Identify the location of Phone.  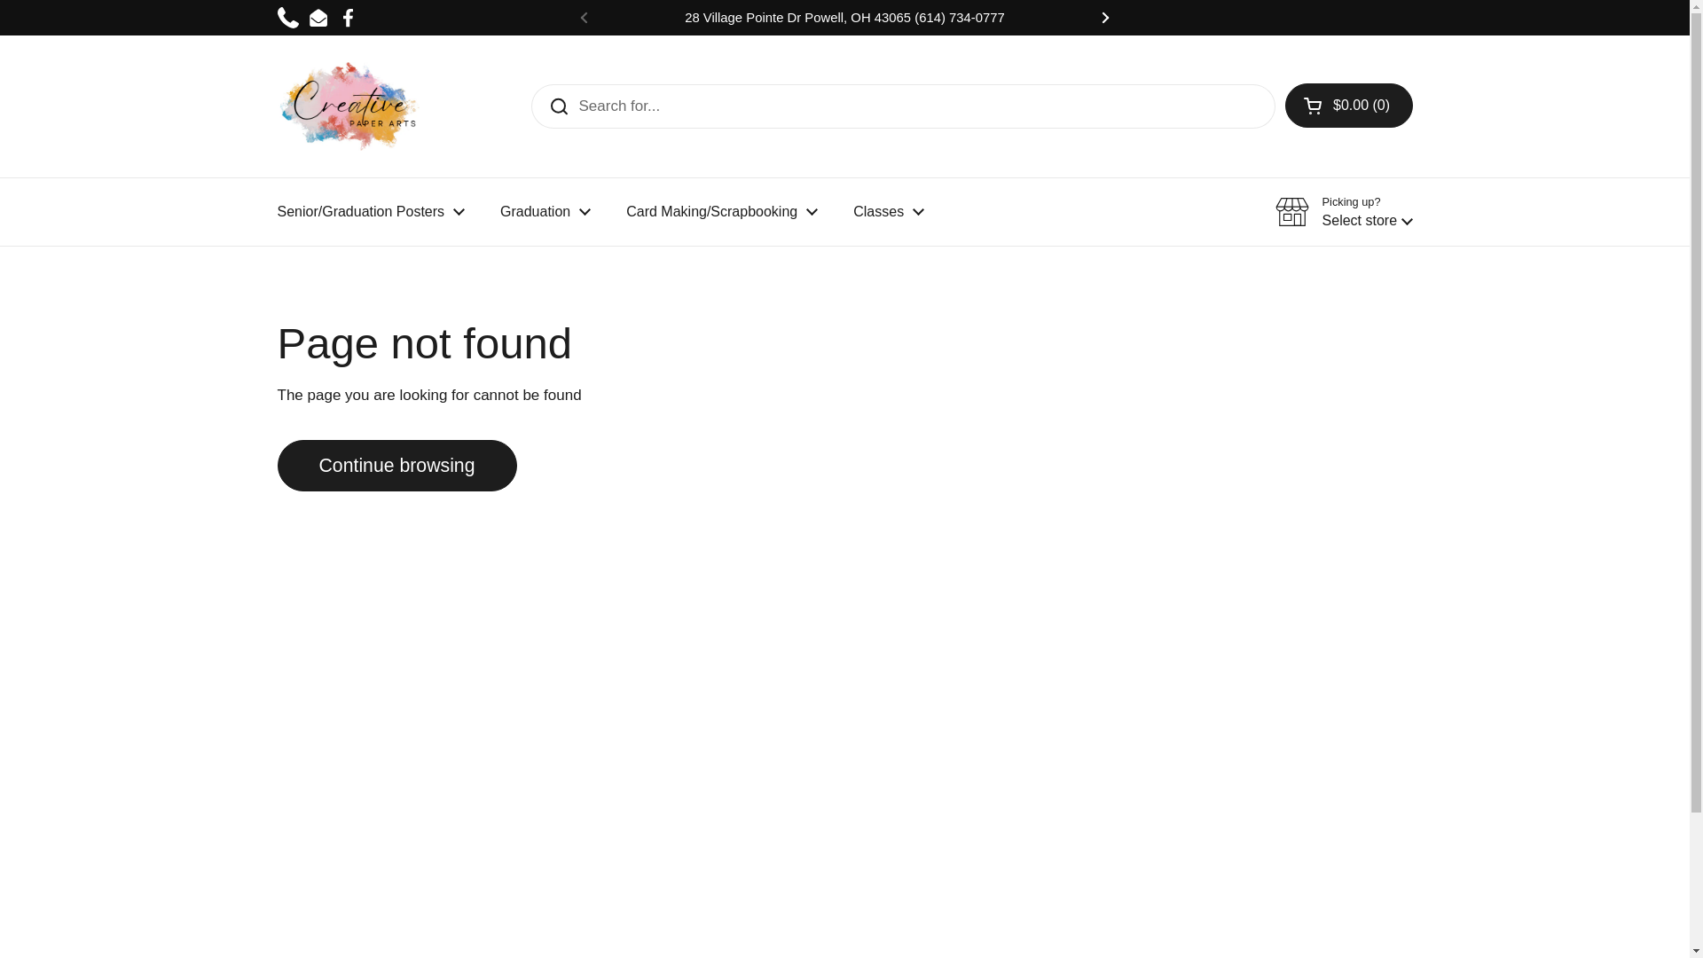
(287, 18).